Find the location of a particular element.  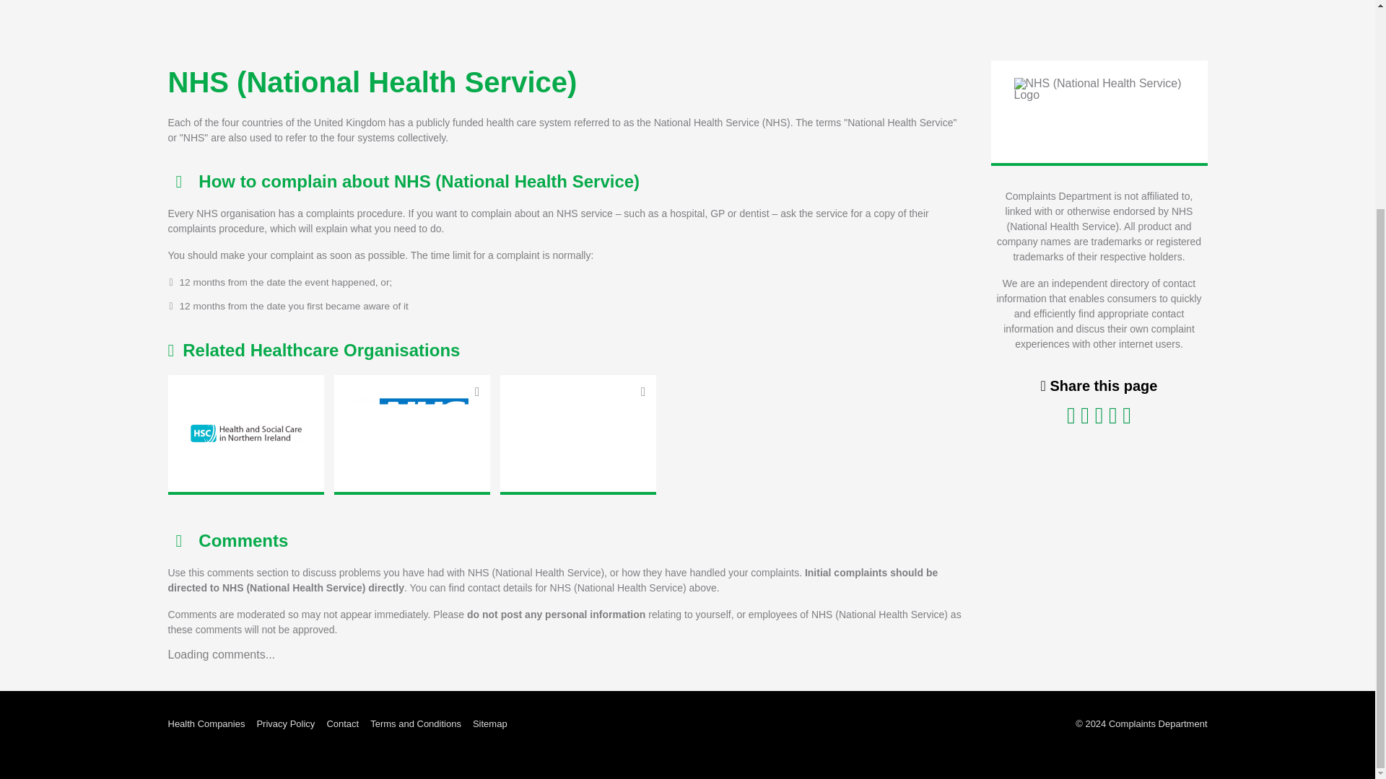

NHS England Complaints is located at coordinates (411, 433).